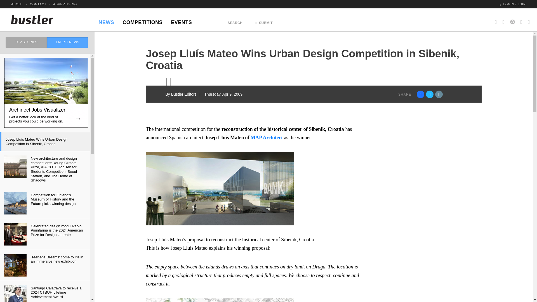  Describe the element at coordinates (106, 21) in the screenshot. I see `NEWS` at that location.